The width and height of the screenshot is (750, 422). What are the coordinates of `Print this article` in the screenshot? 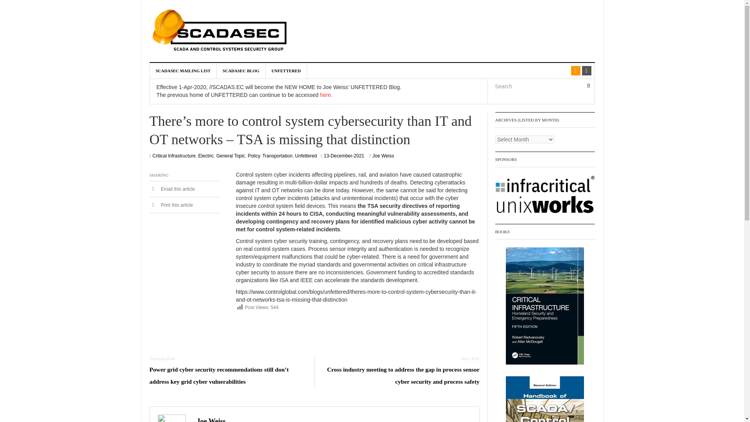 It's located at (171, 205).